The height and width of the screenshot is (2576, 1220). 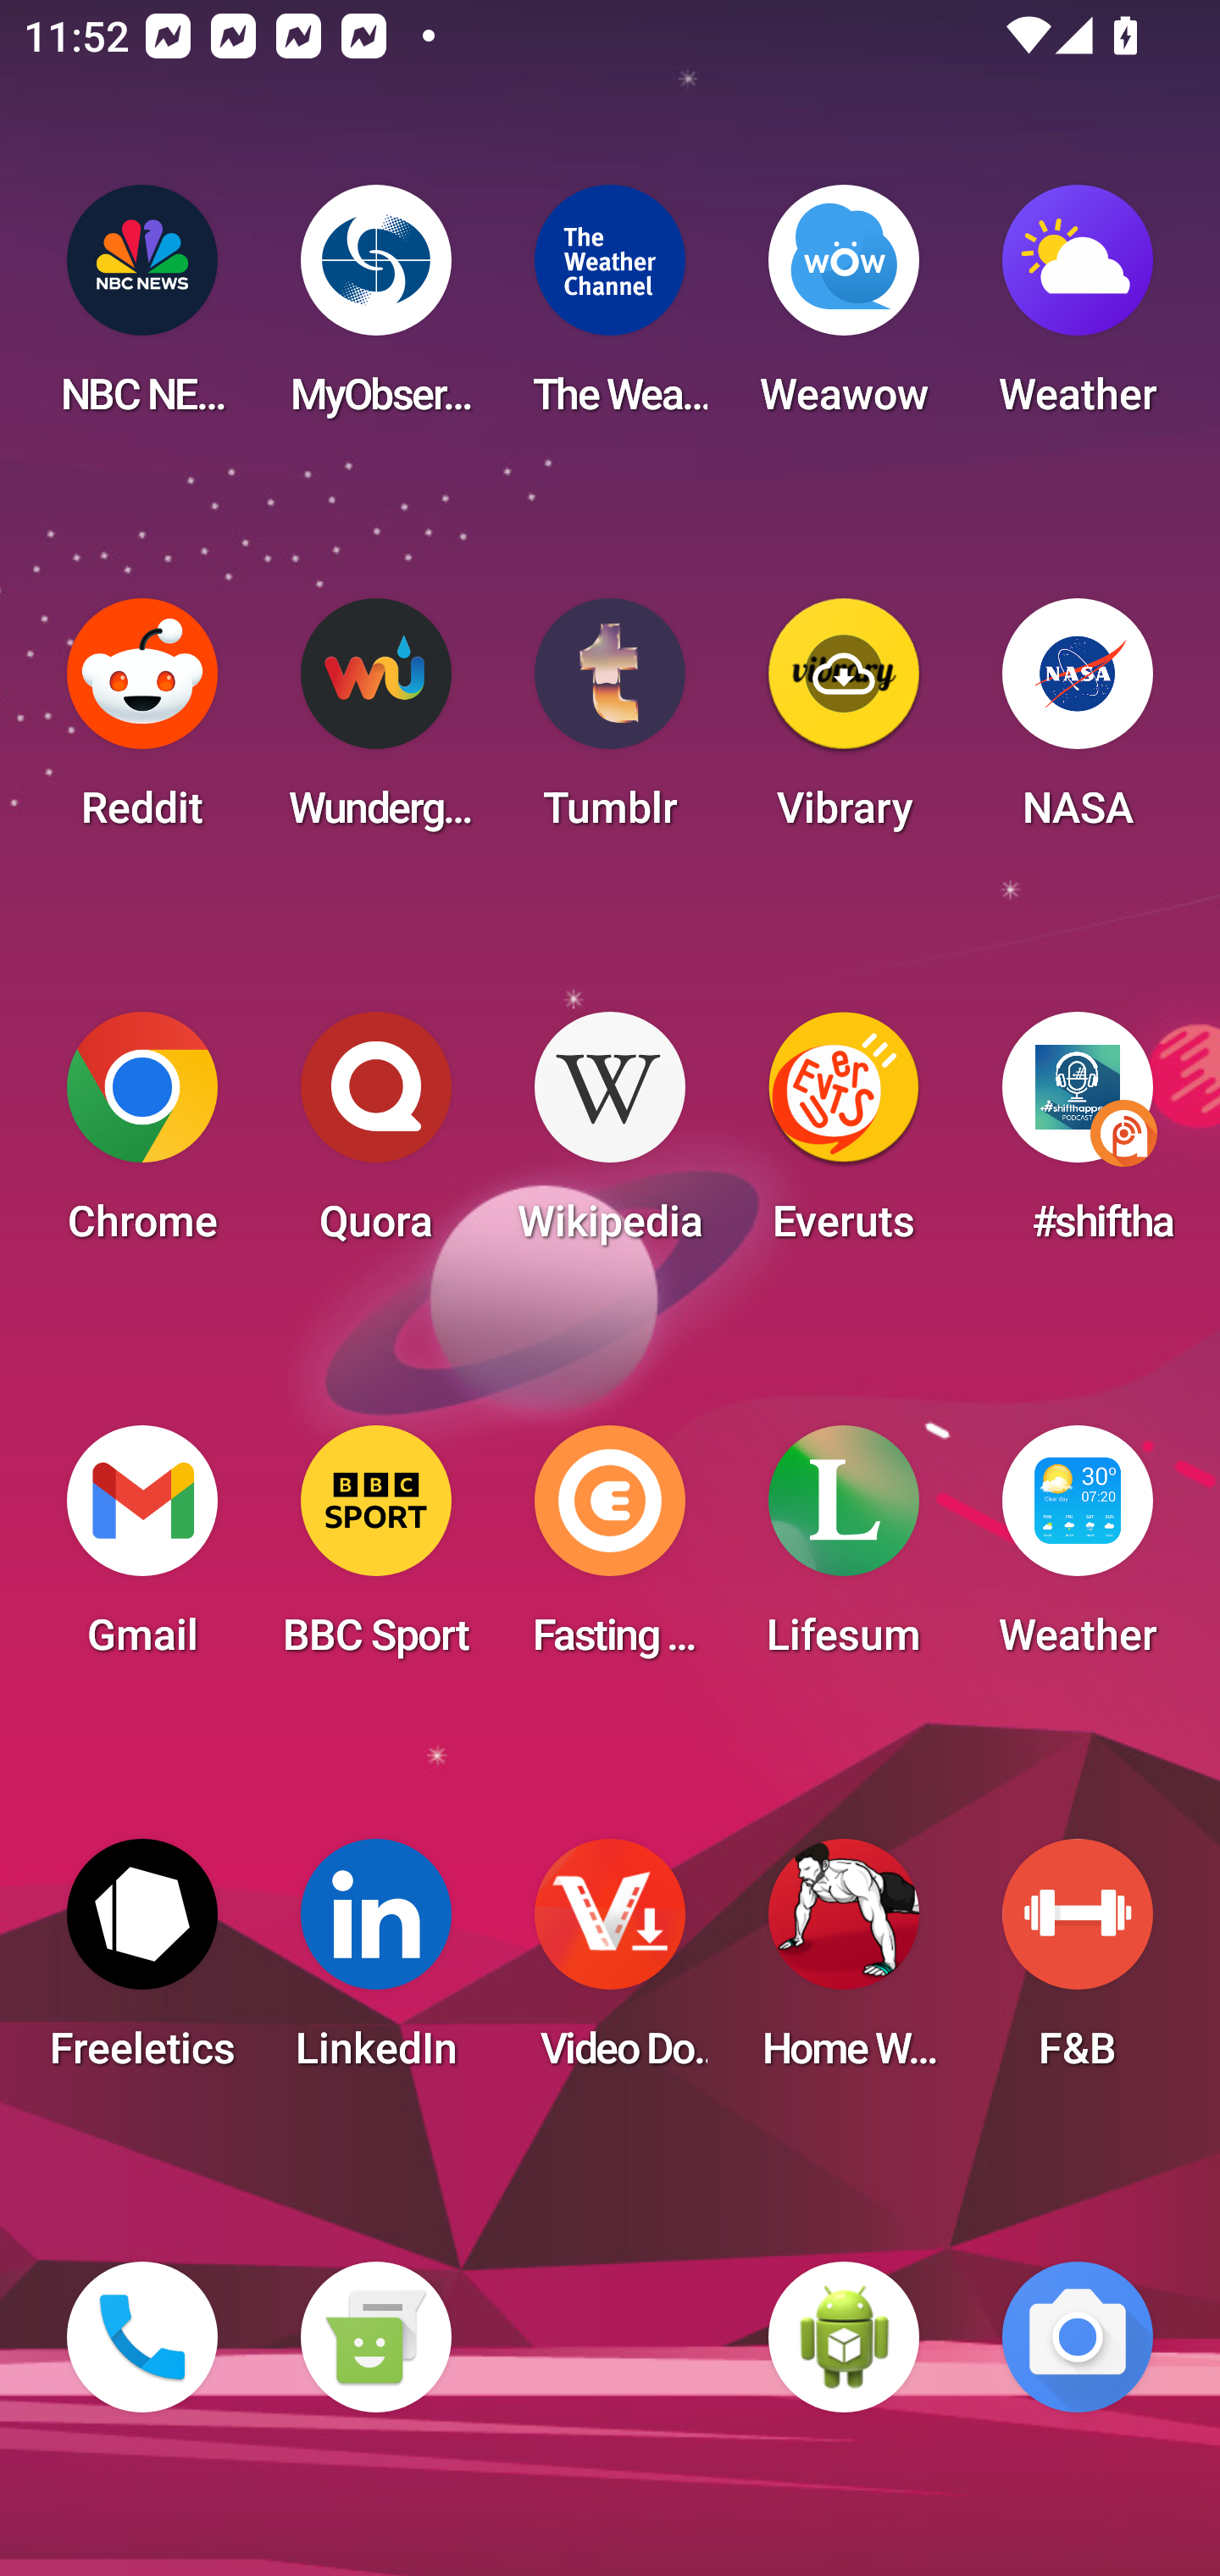 What do you see at coordinates (610, 310) in the screenshot?
I see `The Weather Channel` at bounding box center [610, 310].